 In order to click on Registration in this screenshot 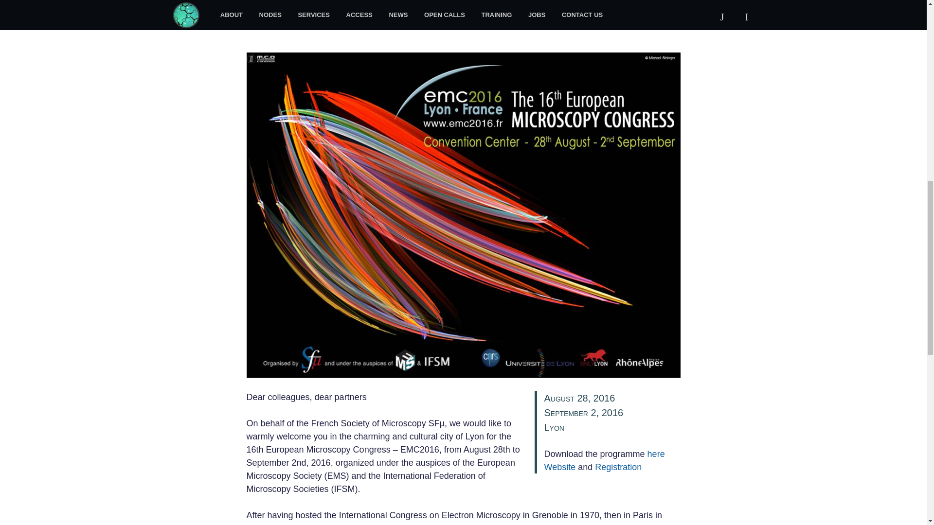, I will do `click(618, 467)`.